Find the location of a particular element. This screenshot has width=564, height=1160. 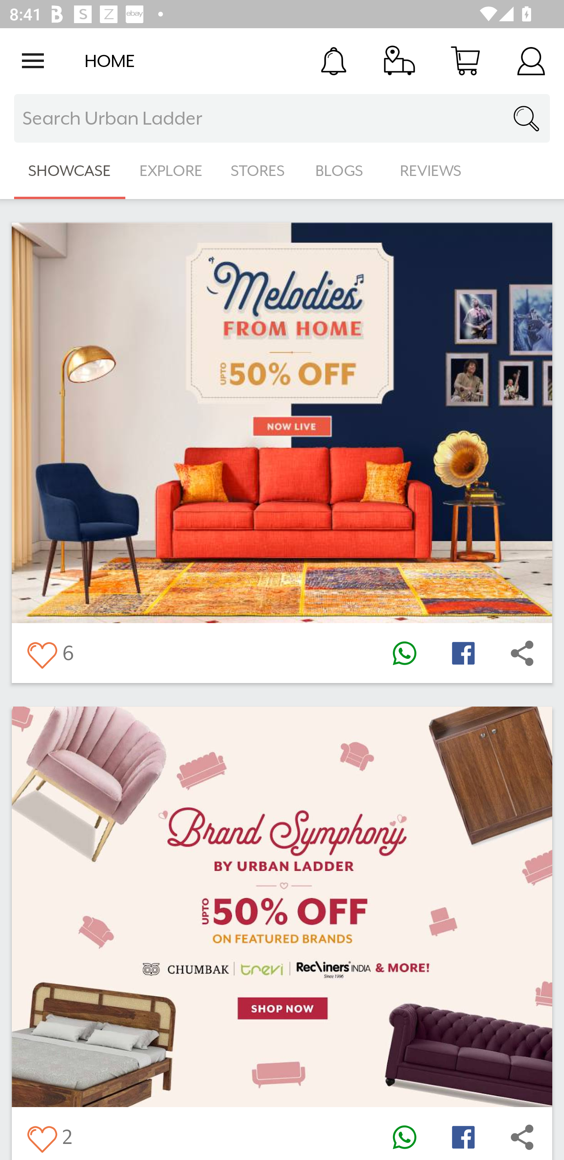

 is located at coordinates (463, 653).